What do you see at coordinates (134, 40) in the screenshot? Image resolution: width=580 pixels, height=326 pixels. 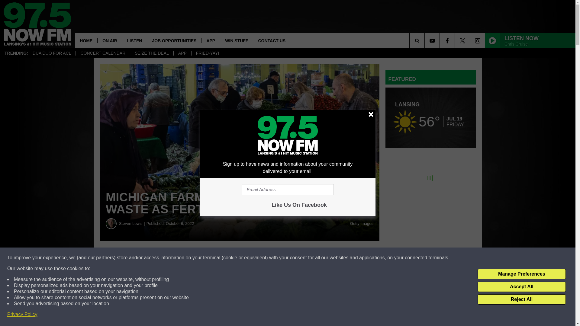 I see `LISTEN` at bounding box center [134, 40].